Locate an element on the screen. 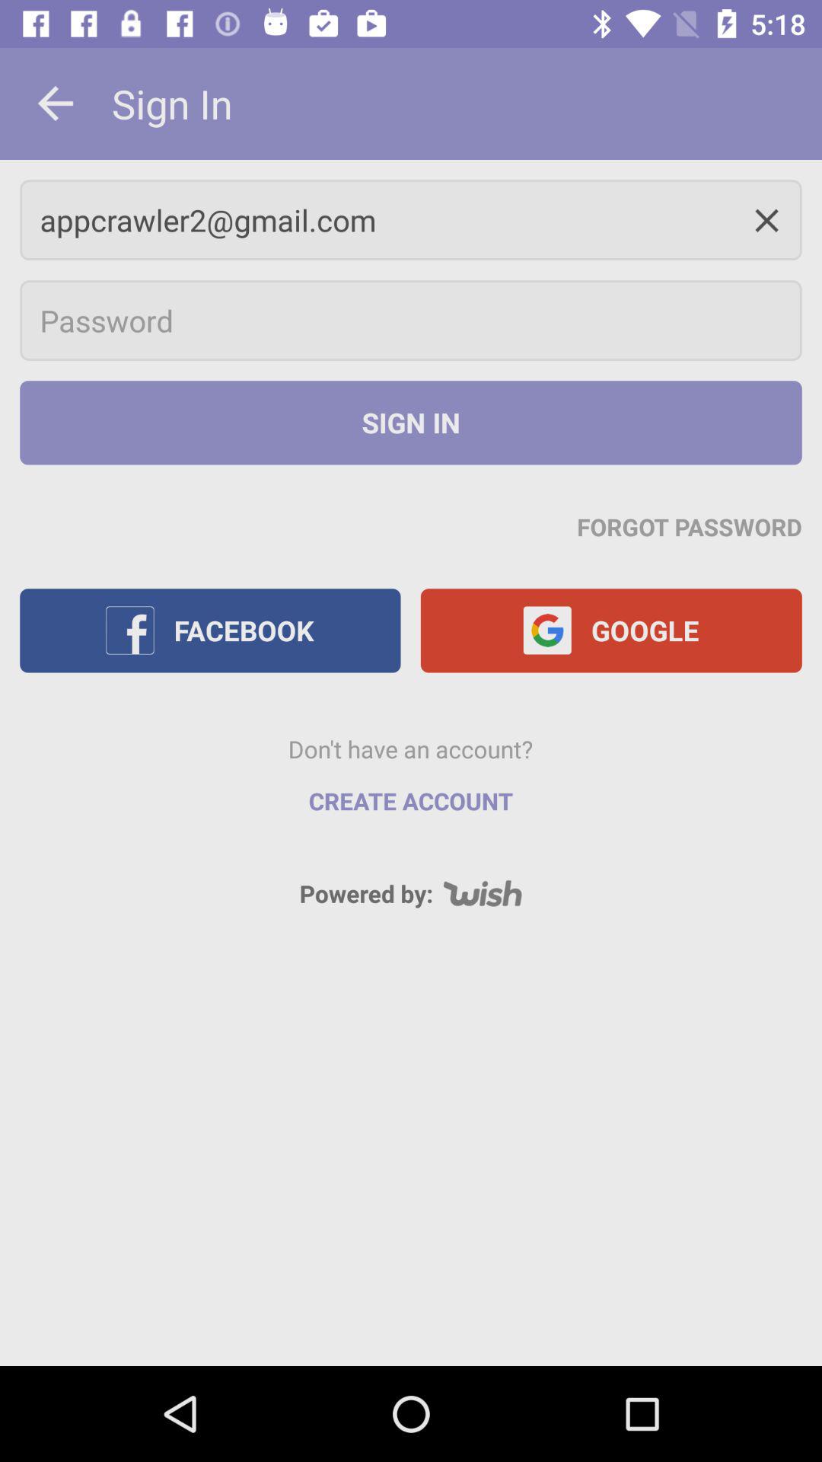  jump until forgot password icon is located at coordinates (690, 526).